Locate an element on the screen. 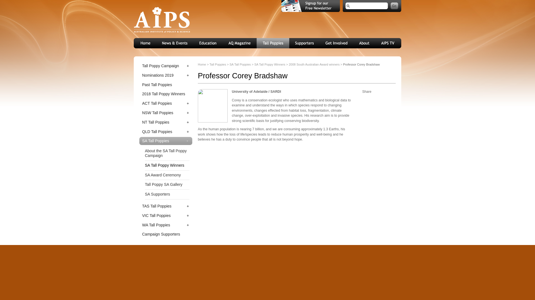  Past Tall Poppies is located at coordinates (166, 84).